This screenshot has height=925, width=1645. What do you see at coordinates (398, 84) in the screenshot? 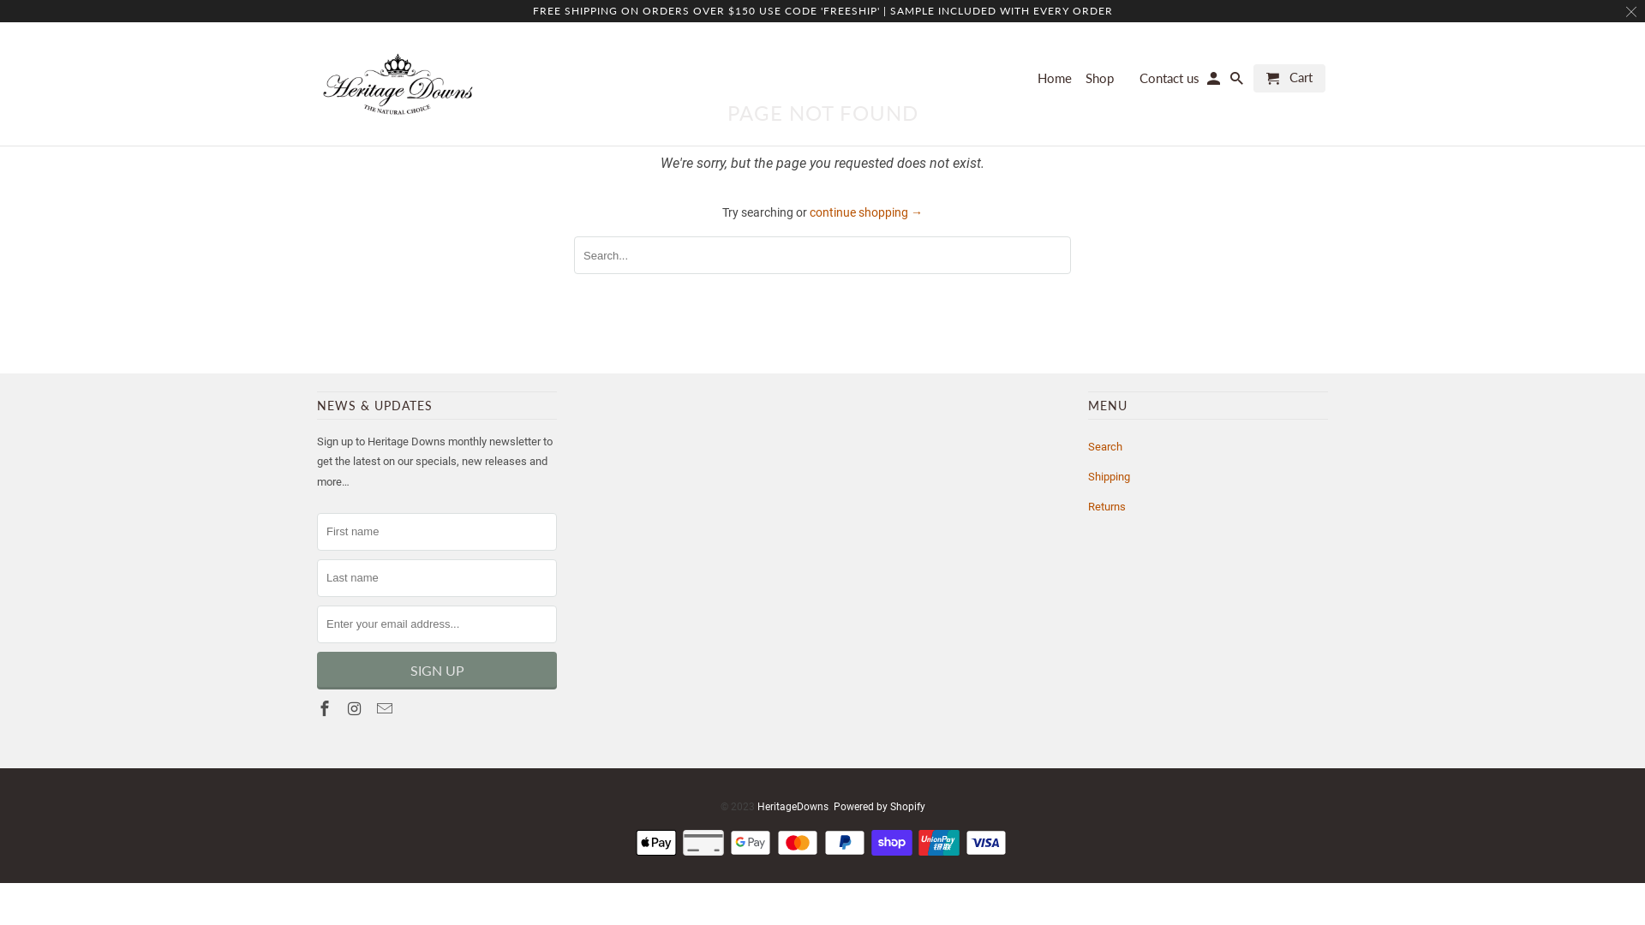
I see `HeritageDowns` at bounding box center [398, 84].